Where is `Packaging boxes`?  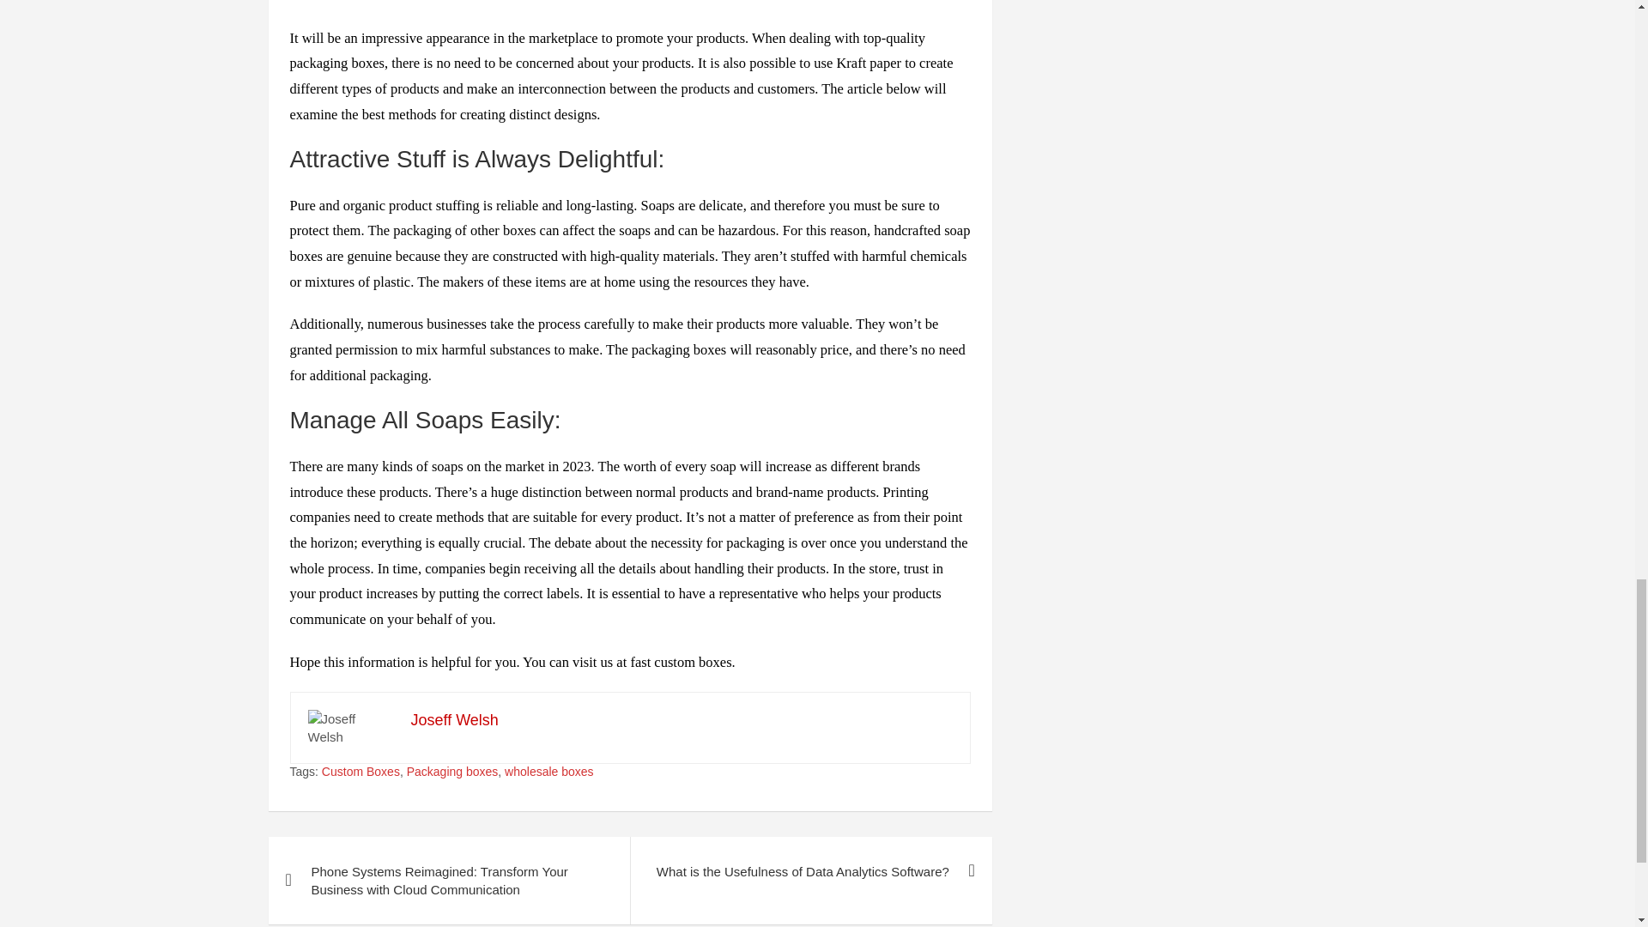 Packaging boxes is located at coordinates (453, 772).